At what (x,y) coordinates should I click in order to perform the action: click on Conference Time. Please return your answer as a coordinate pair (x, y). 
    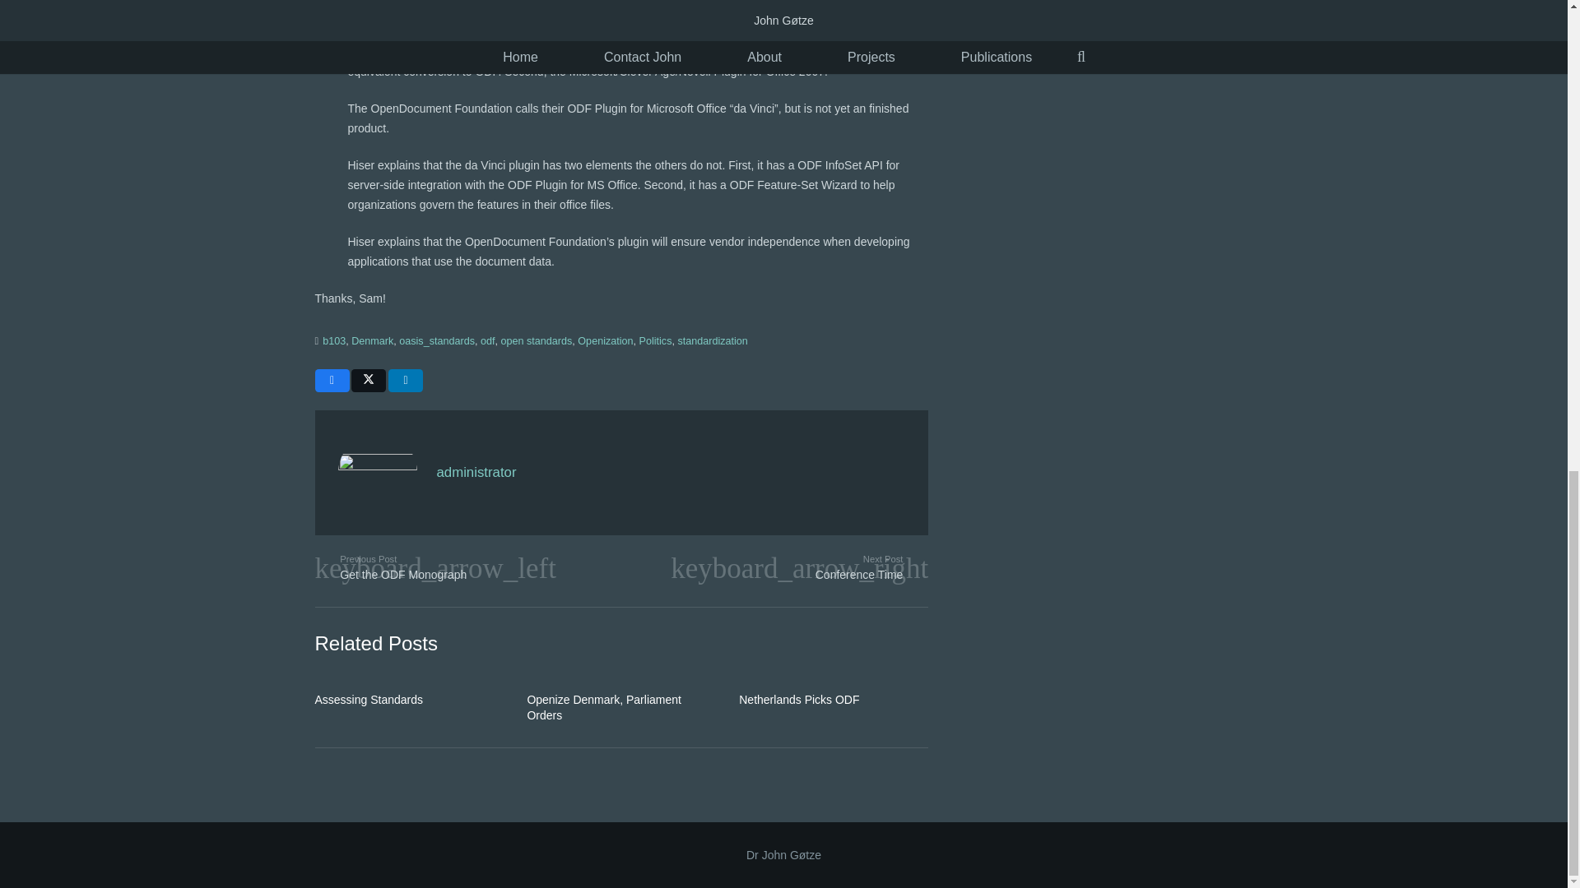
    Looking at the image, I should click on (774, 567).